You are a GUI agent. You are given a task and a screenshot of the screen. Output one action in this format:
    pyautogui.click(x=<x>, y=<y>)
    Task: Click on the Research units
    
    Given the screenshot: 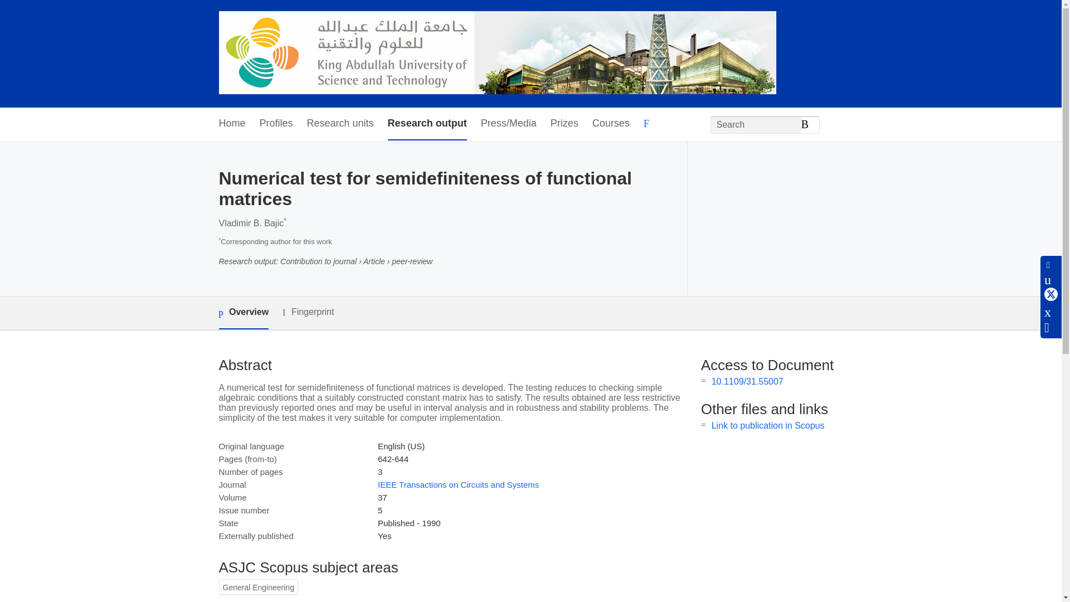 What is the action you would take?
    pyautogui.click(x=340, y=124)
    